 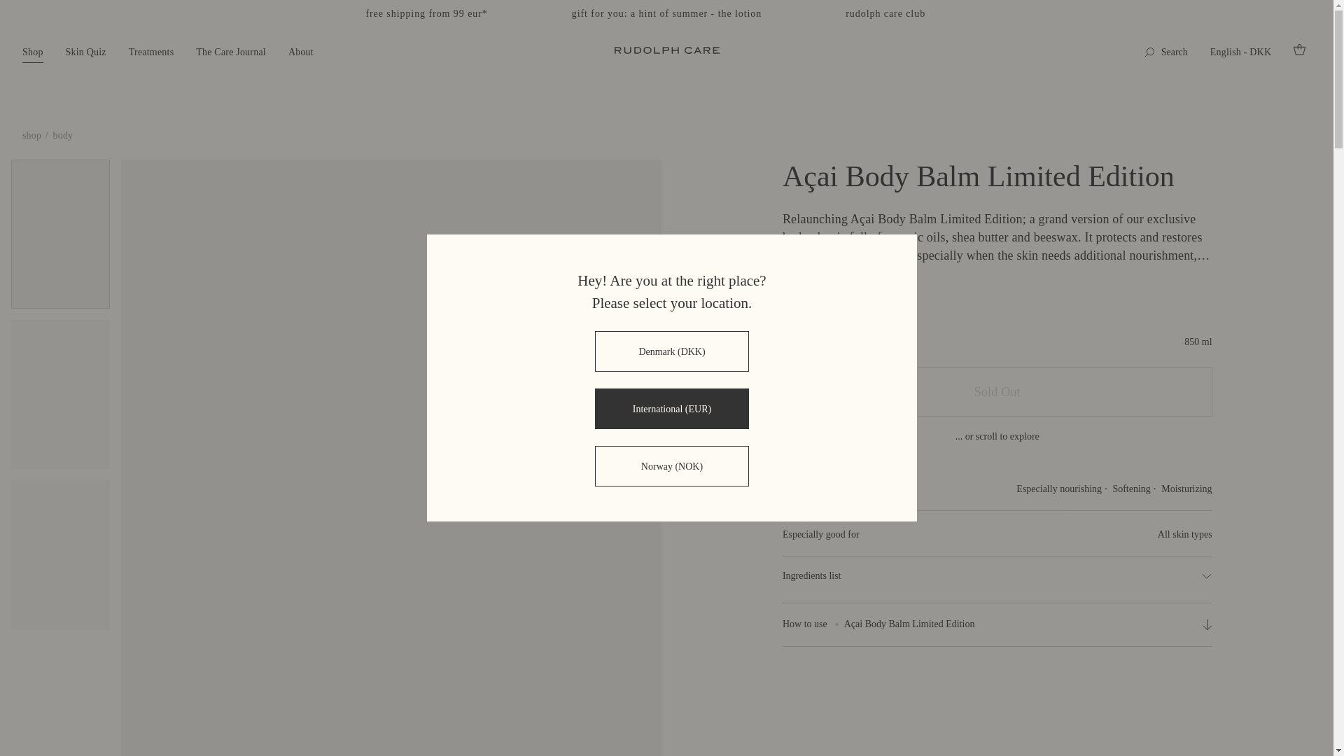 What do you see at coordinates (815, 290) in the screenshot?
I see `Read more` at bounding box center [815, 290].